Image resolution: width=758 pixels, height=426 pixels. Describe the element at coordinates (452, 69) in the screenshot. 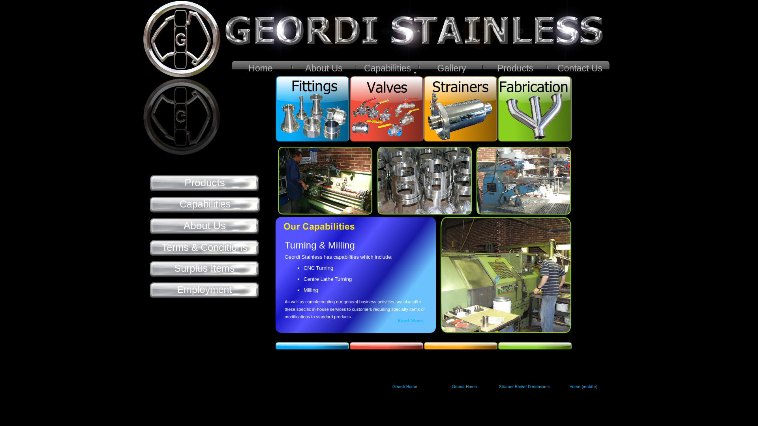

I see `Gallery` at that location.